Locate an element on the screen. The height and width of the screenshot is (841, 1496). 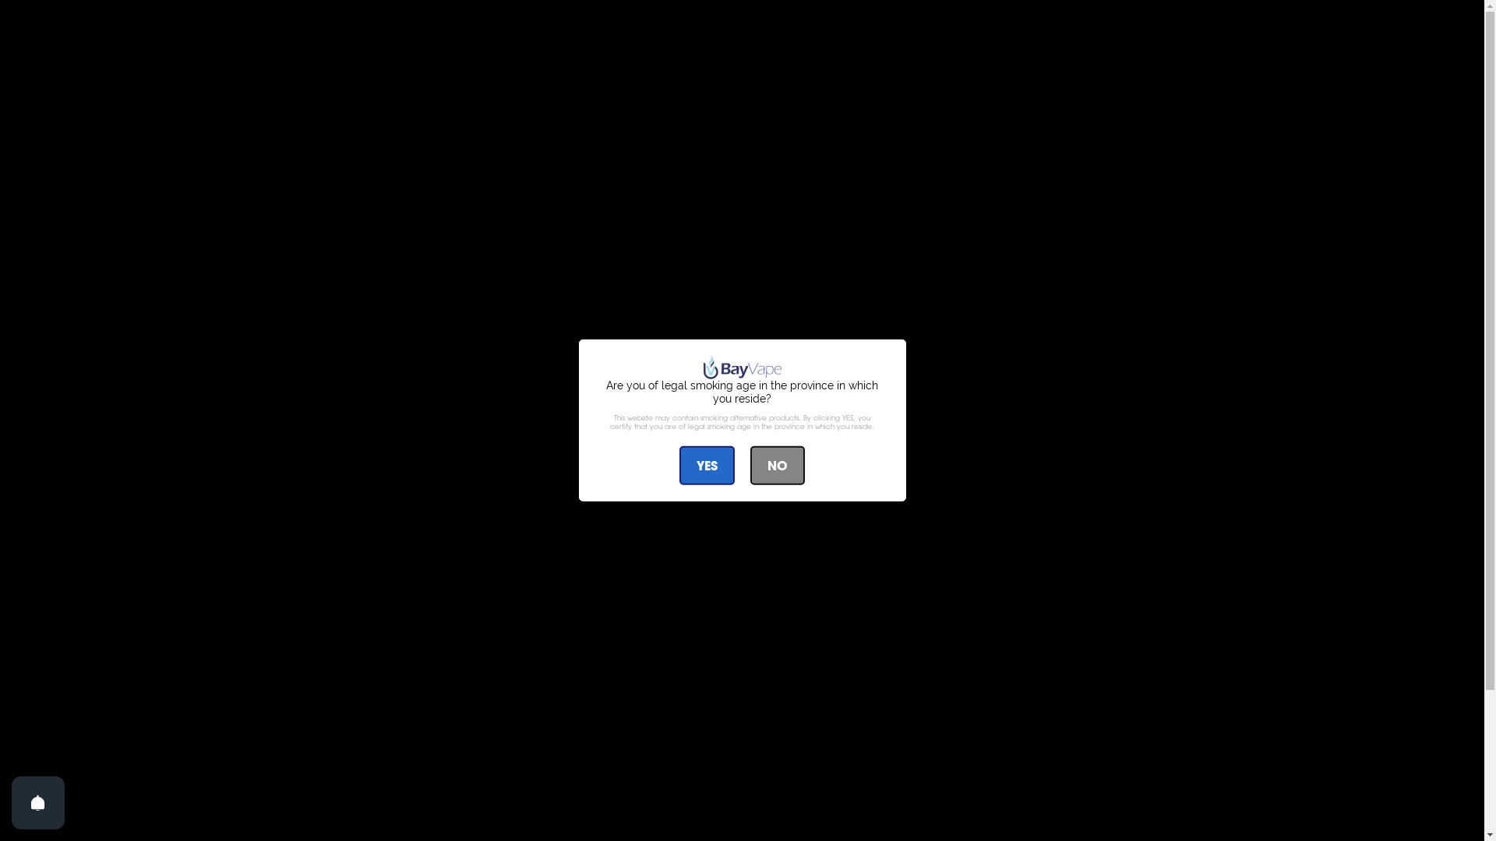
ON SALE is located at coordinates (989, 282).